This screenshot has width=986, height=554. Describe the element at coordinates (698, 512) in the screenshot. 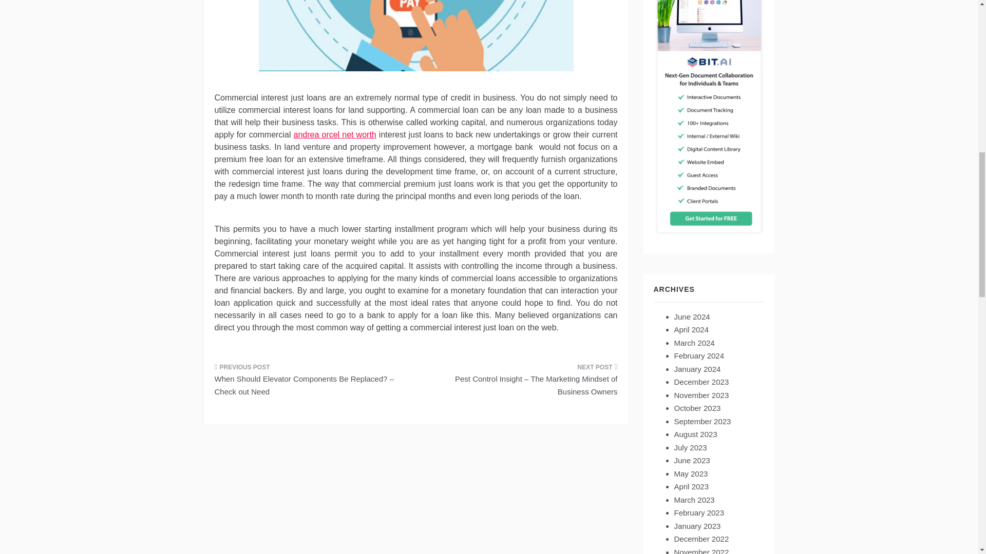

I see `February 2023` at that location.